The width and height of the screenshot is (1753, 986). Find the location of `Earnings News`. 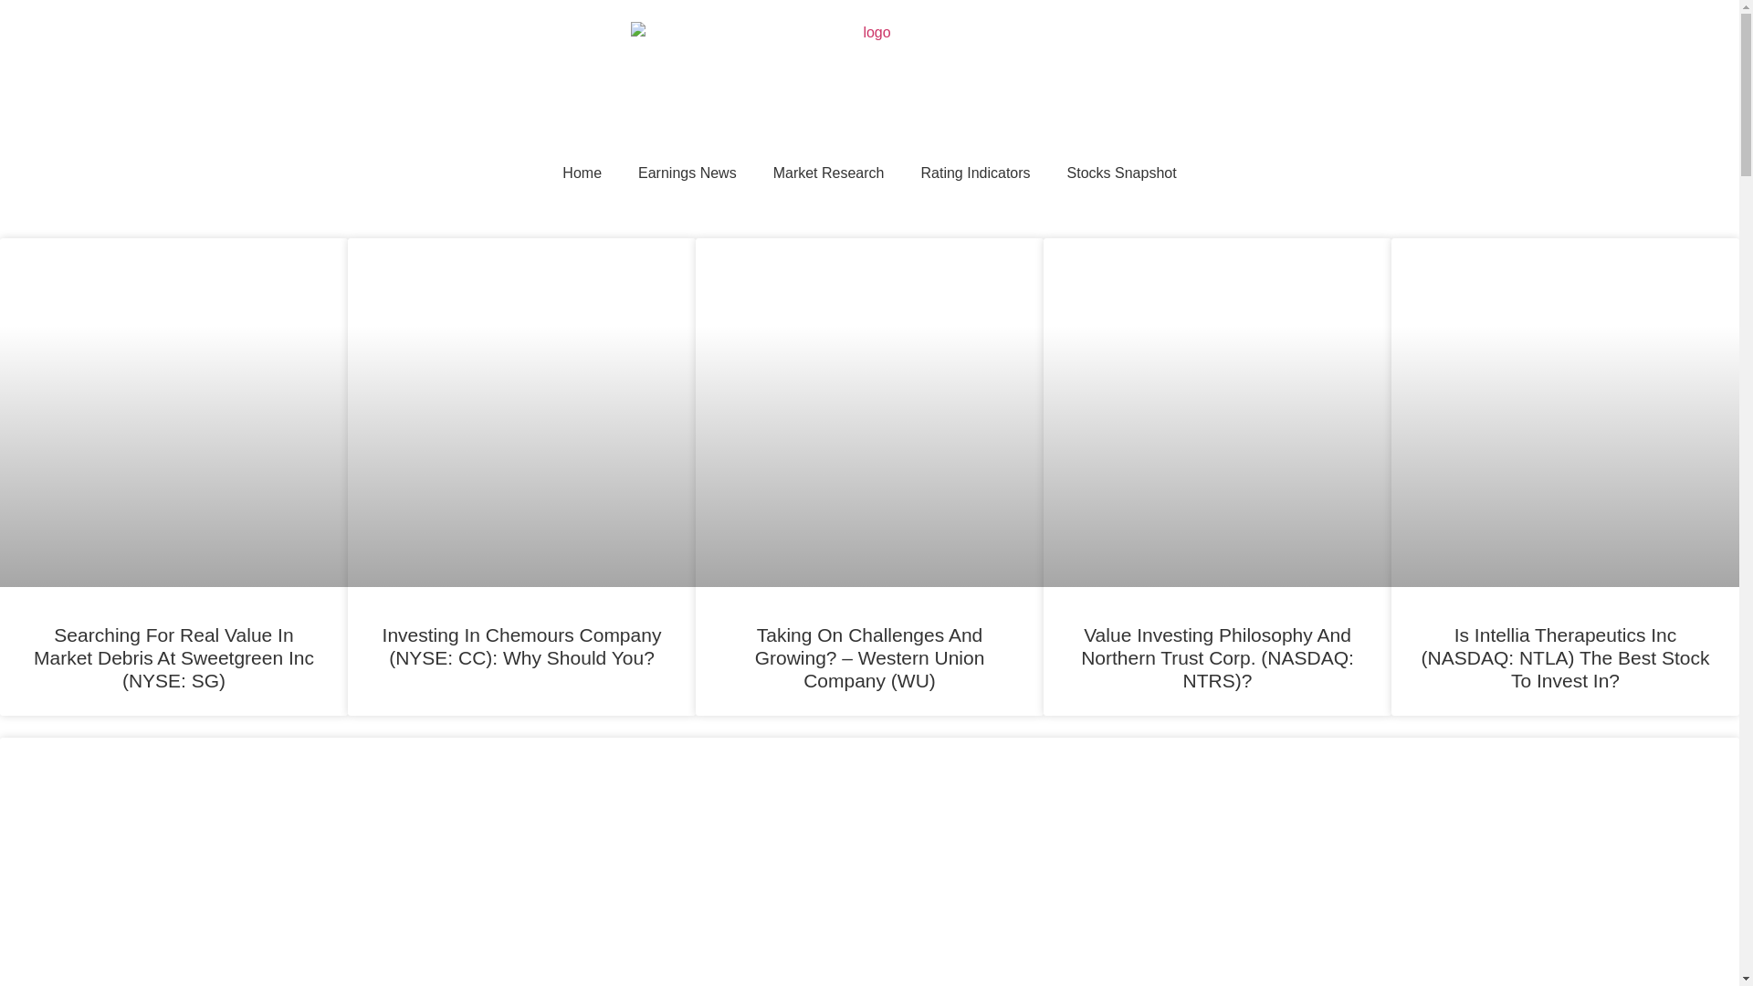

Earnings News is located at coordinates (688, 173).